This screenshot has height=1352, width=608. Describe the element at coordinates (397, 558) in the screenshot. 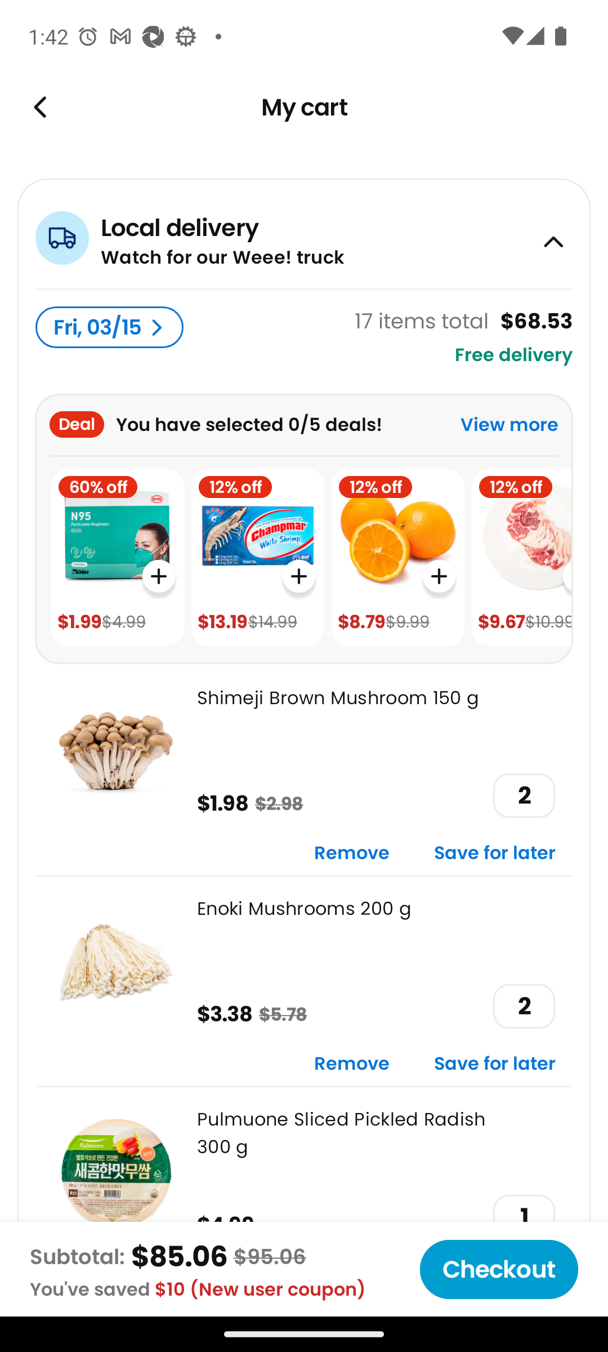

I see `12% off $8.79 $9.99` at that location.